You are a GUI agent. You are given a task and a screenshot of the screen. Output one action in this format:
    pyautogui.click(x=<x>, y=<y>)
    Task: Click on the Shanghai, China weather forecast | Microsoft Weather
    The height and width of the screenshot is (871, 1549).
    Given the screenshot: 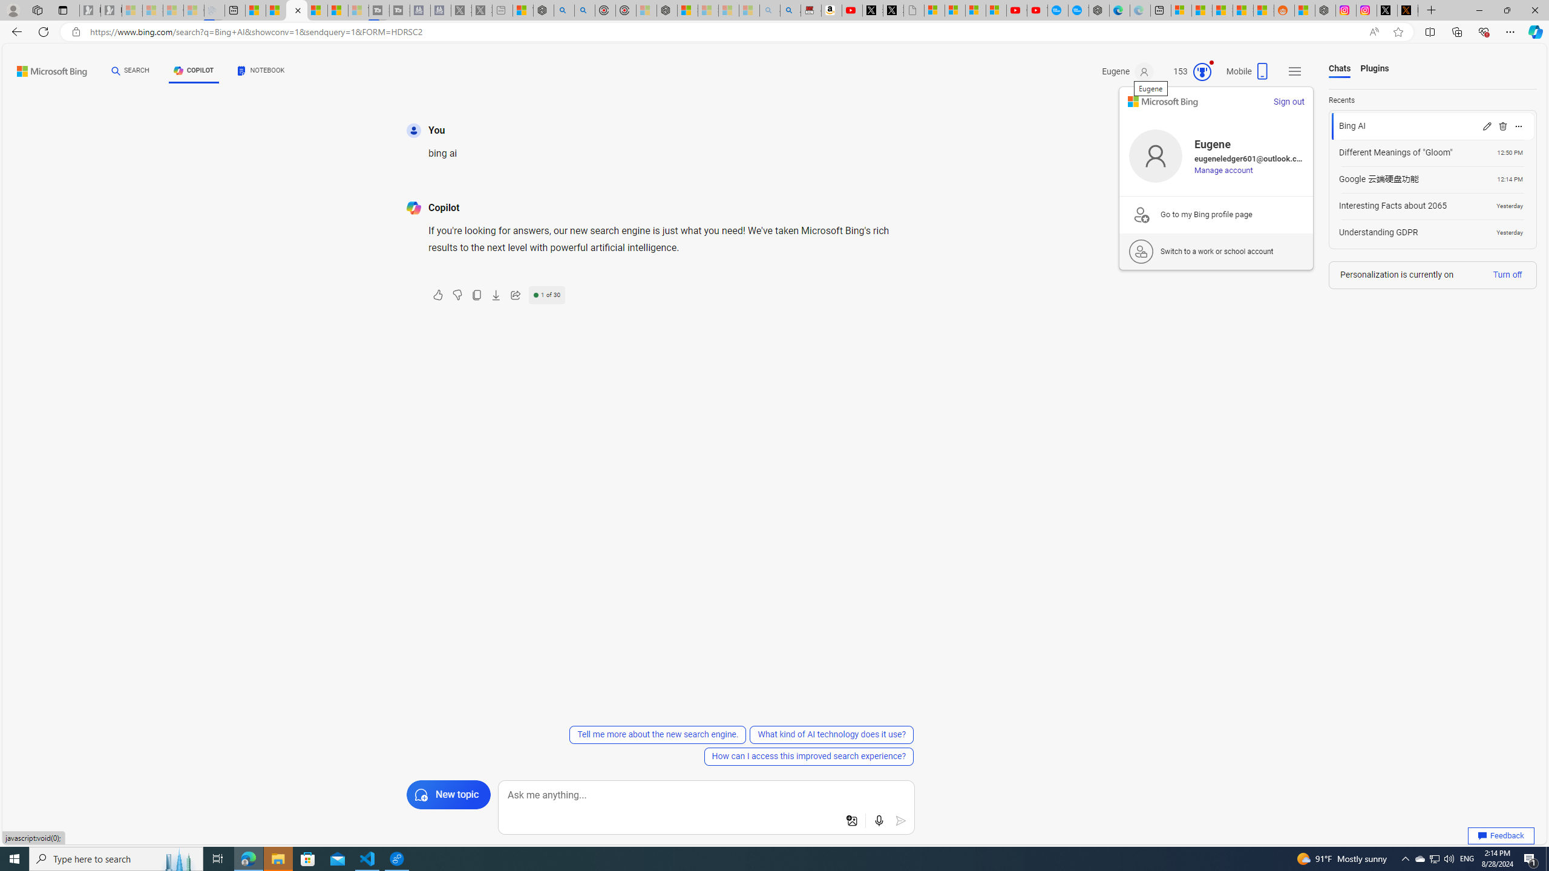 What is the action you would take?
    pyautogui.click(x=1202, y=10)
    